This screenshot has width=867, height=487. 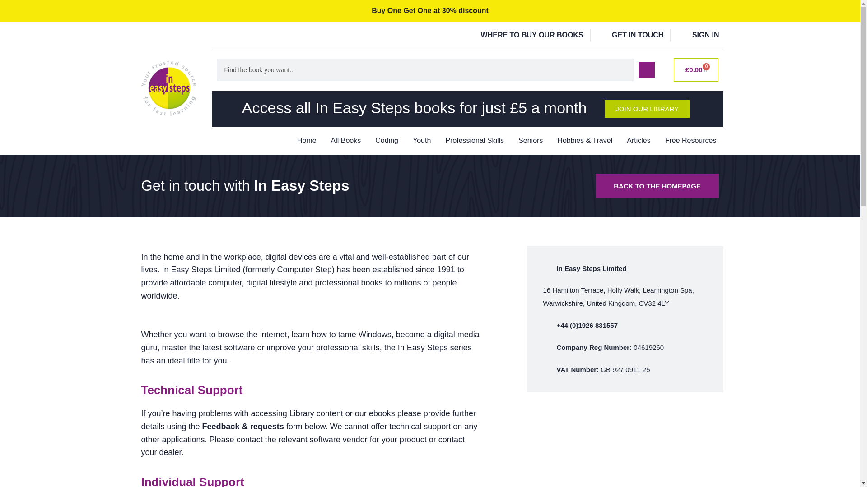 I want to click on SIGN IN, so click(x=698, y=35).